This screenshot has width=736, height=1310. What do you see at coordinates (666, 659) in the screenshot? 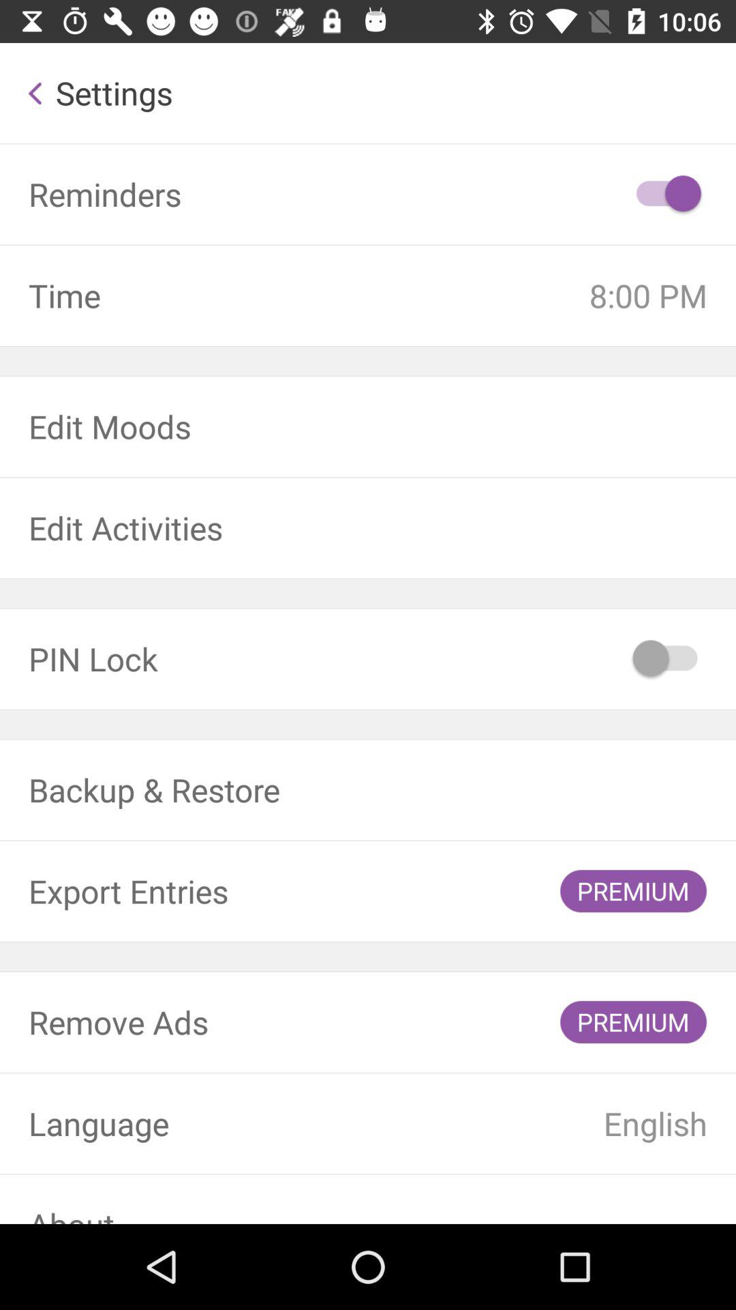
I see `open the icon next to the pin lock` at bounding box center [666, 659].